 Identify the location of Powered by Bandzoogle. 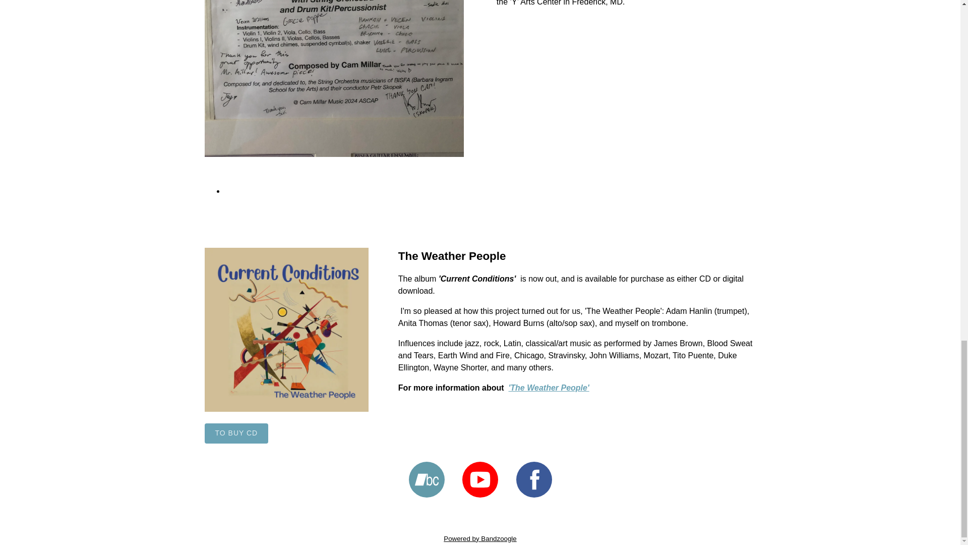
(480, 538).